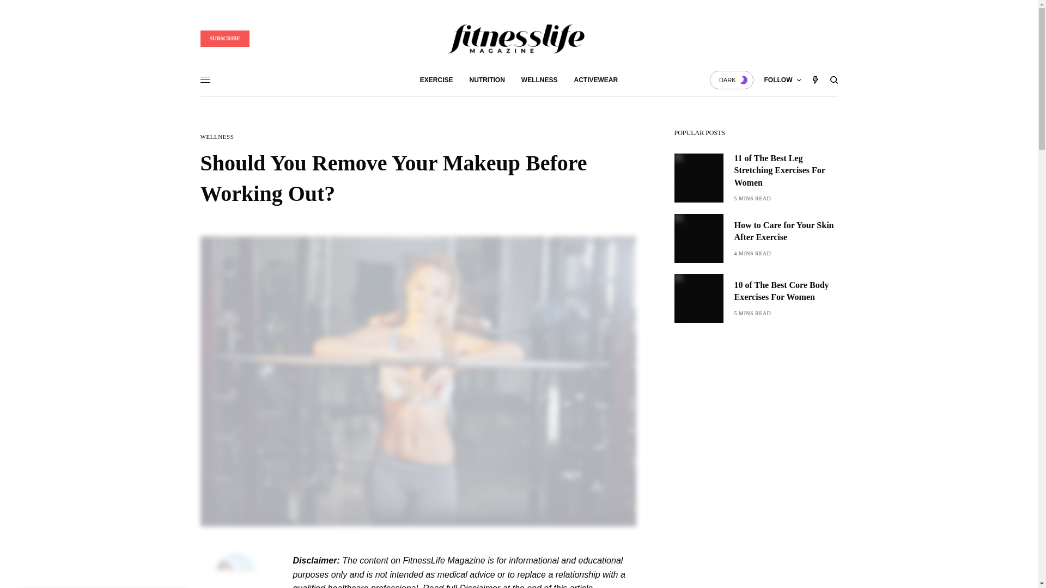  I want to click on EXERCISE, so click(436, 79).